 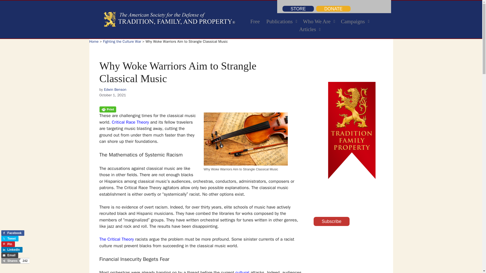 What do you see at coordinates (13, 233) in the screenshot?
I see `Share on LinkedIn` at bounding box center [13, 233].